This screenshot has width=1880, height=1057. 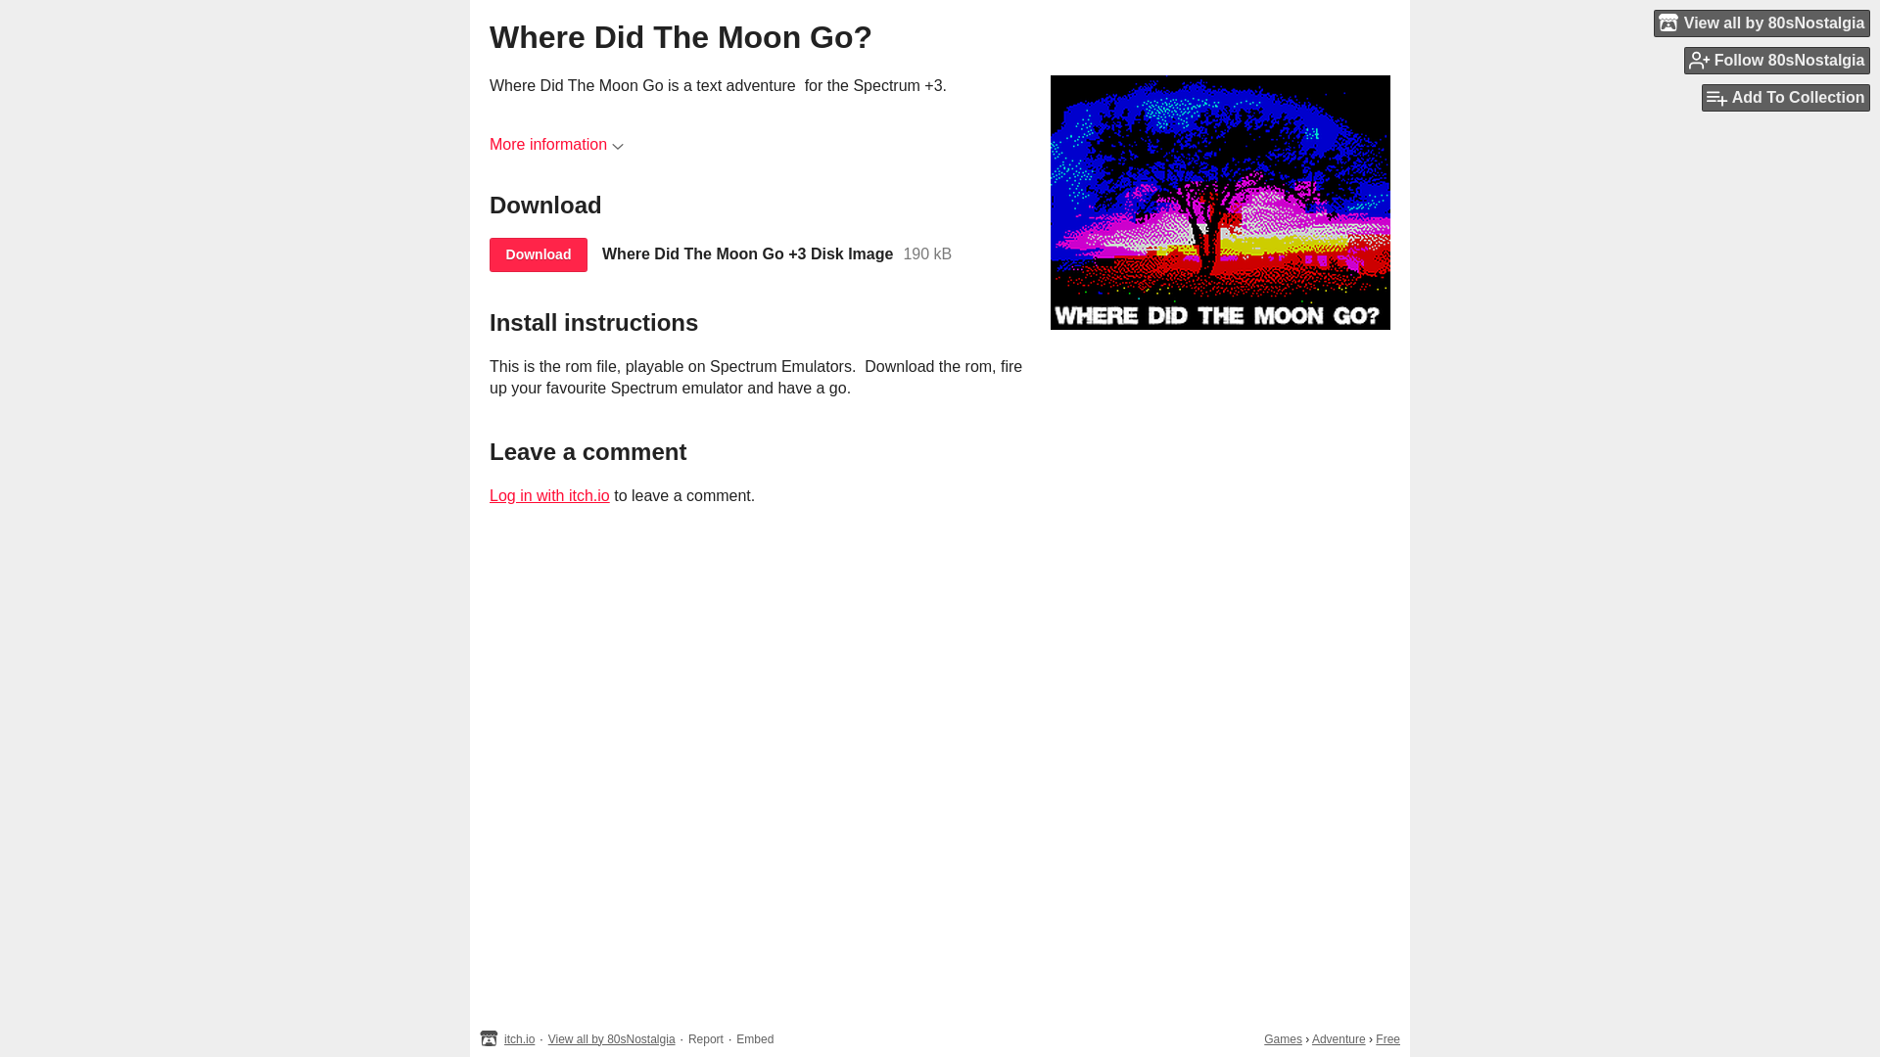 What do you see at coordinates (754, 1038) in the screenshot?
I see `Embed` at bounding box center [754, 1038].